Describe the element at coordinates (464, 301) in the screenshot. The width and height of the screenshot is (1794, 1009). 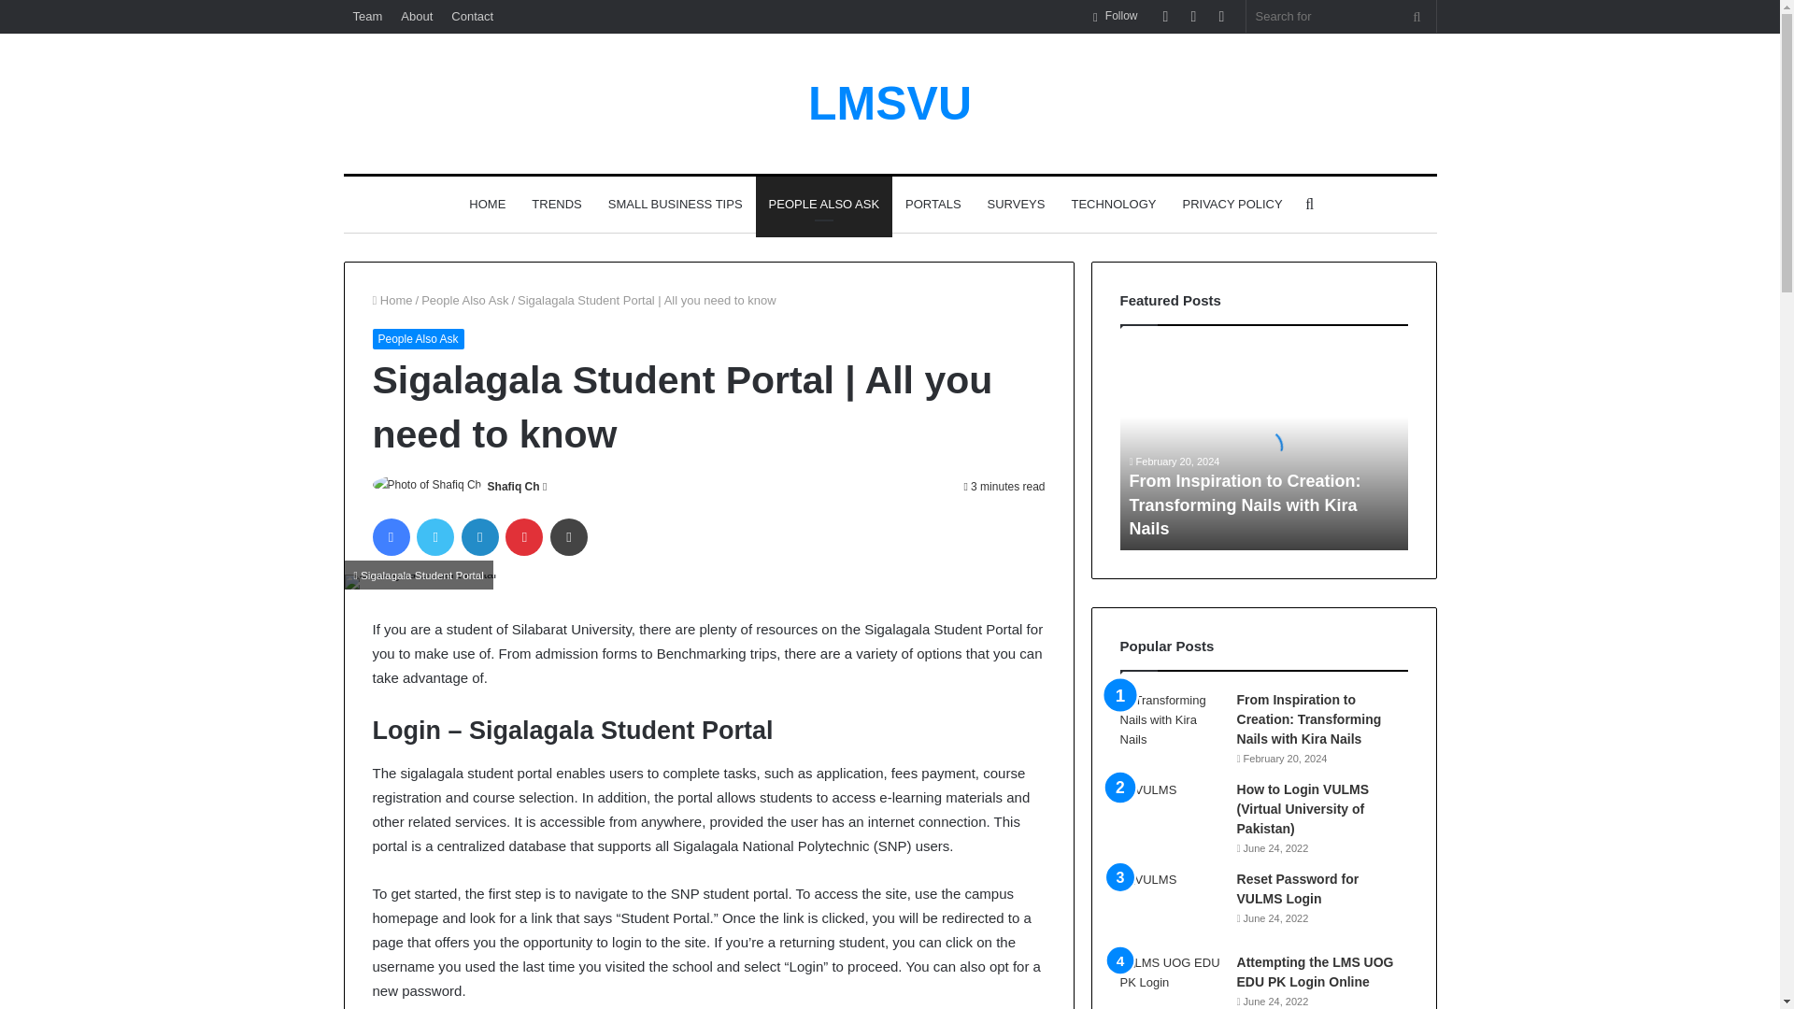
I see `People Also Ask` at that location.